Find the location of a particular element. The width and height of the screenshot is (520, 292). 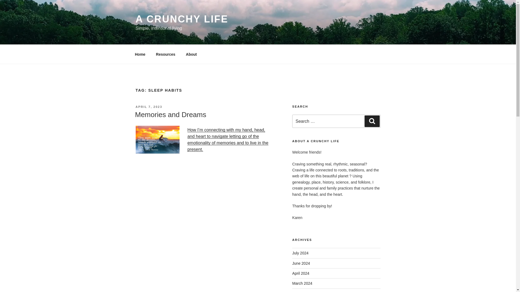

July 2024 is located at coordinates (300, 253).